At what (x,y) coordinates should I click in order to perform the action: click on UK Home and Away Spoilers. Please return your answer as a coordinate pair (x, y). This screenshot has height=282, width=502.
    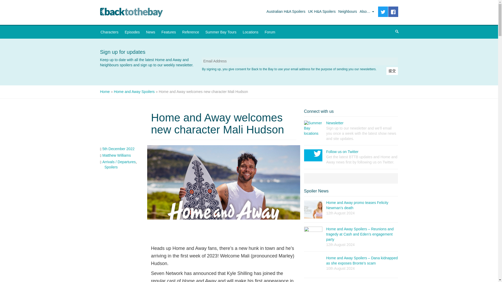
    Looking at the image, I should click on (322, 11).